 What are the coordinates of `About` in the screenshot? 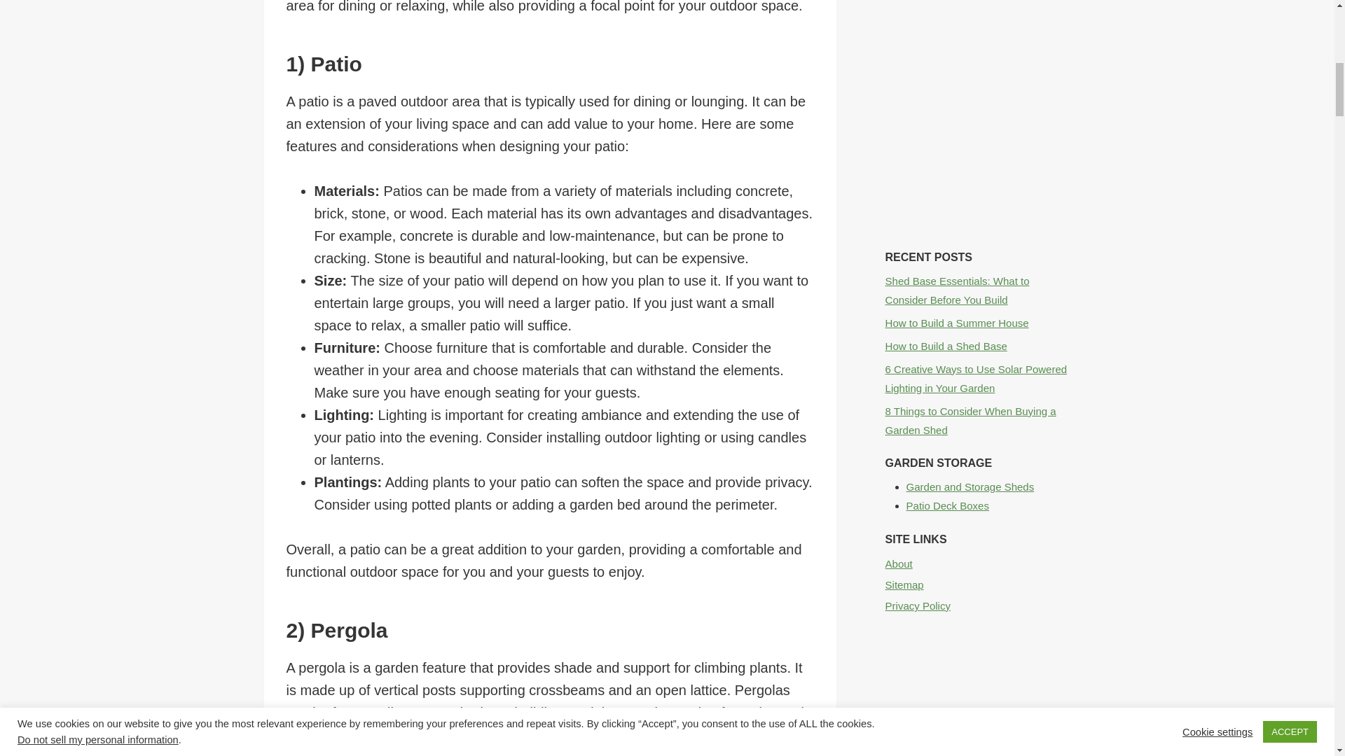 It's located at (978, 563).